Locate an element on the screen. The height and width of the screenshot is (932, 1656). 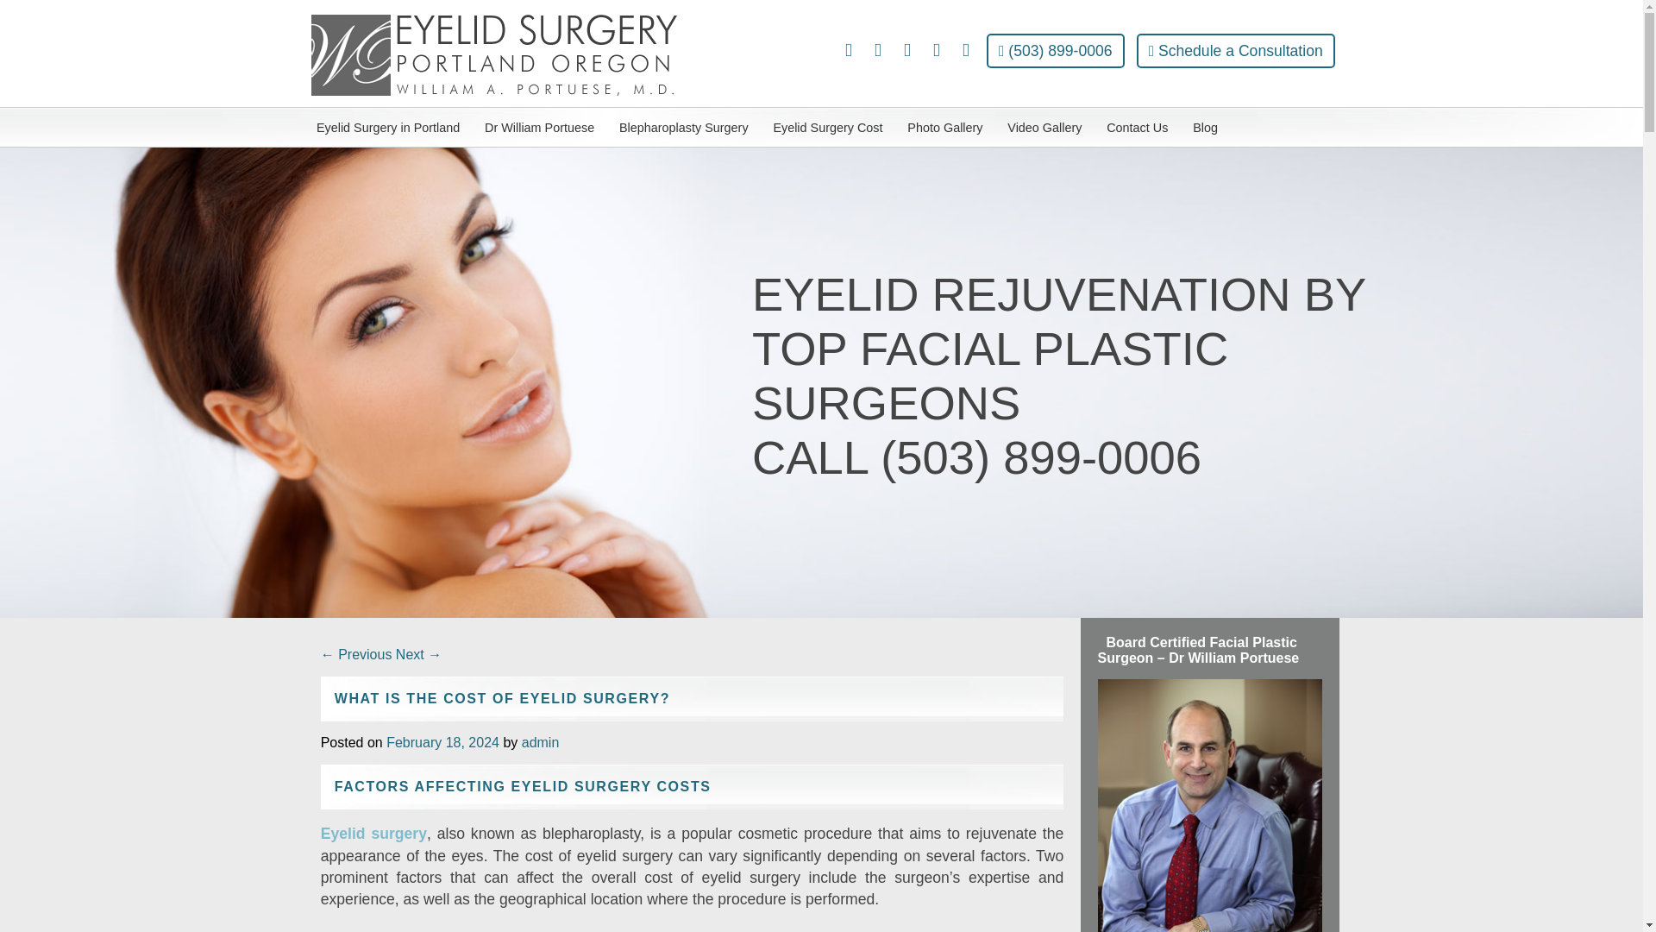
Photo Gallery is located at coordinates (945, 128).